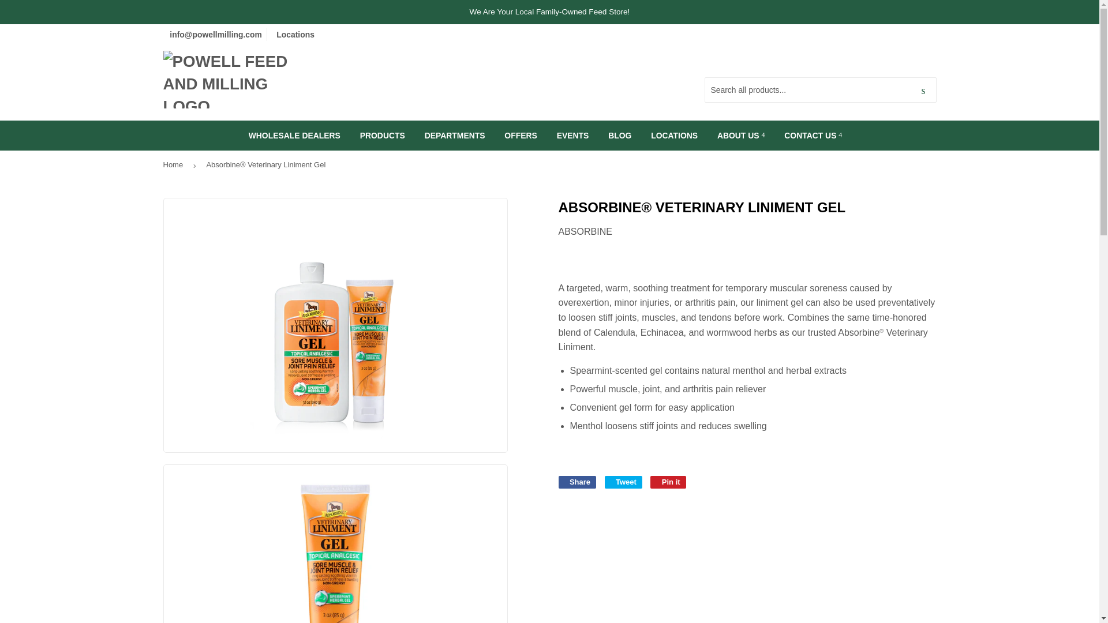  Describe the element at coordinates (623, 482) in the screenshot. I see `Tweet on Twitter` at that location.